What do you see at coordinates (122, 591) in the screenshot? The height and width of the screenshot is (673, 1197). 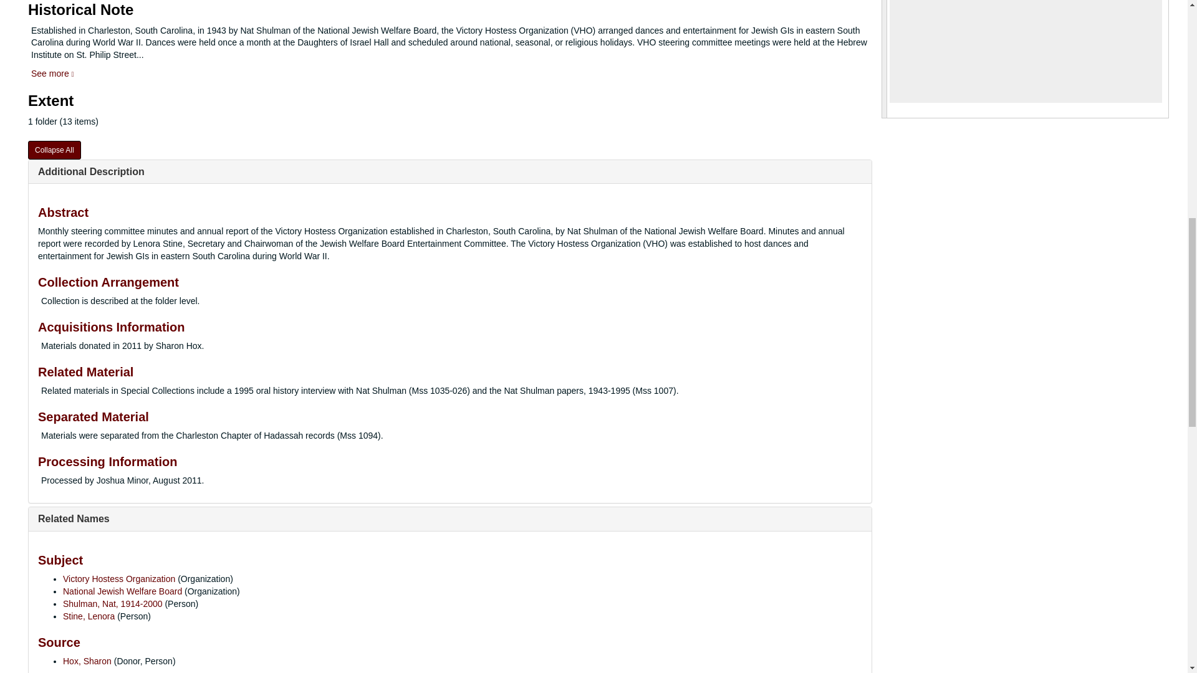 I see `National Jewish Welfare Board` at bounding box center [122, 591].